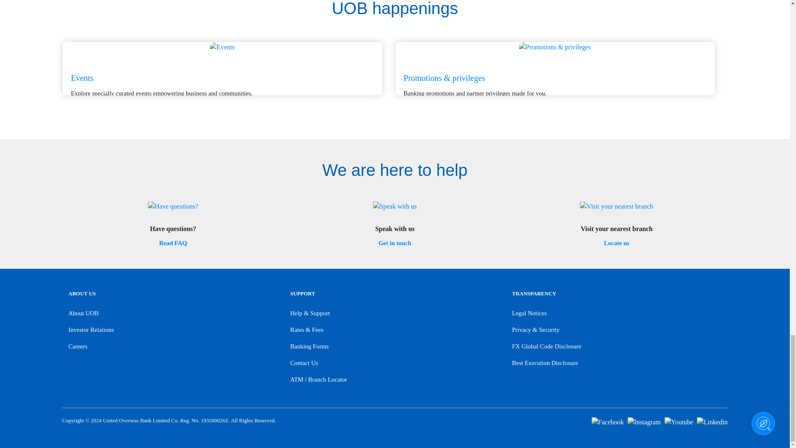 This screenshot has width=796, height=448. What do you see at coordinates (679, 421) in the screenshot?
I see `Youtube` at bounding box center [679, 421].